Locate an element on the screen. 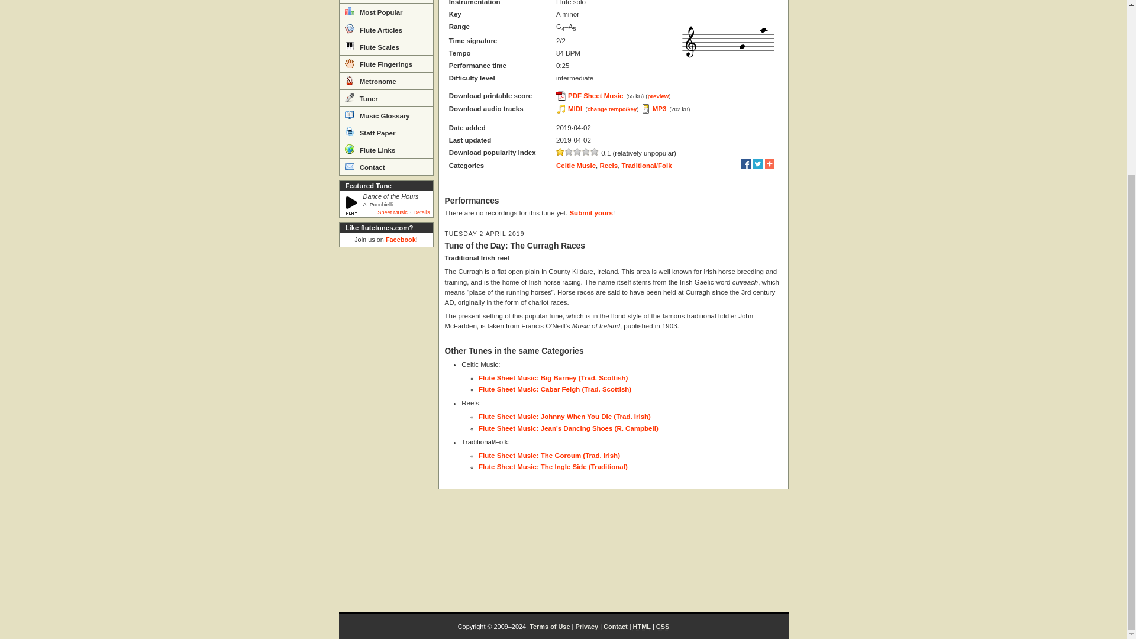 This screenshot has width=1136, height=639. Details is located at coordinates (421, 212).